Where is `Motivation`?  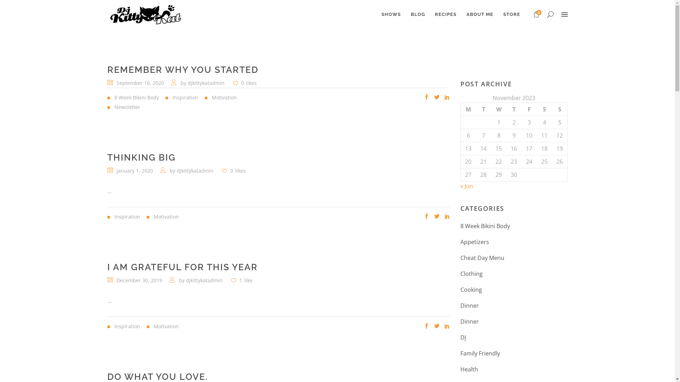 Motivation is located at coordinates (166, 326).